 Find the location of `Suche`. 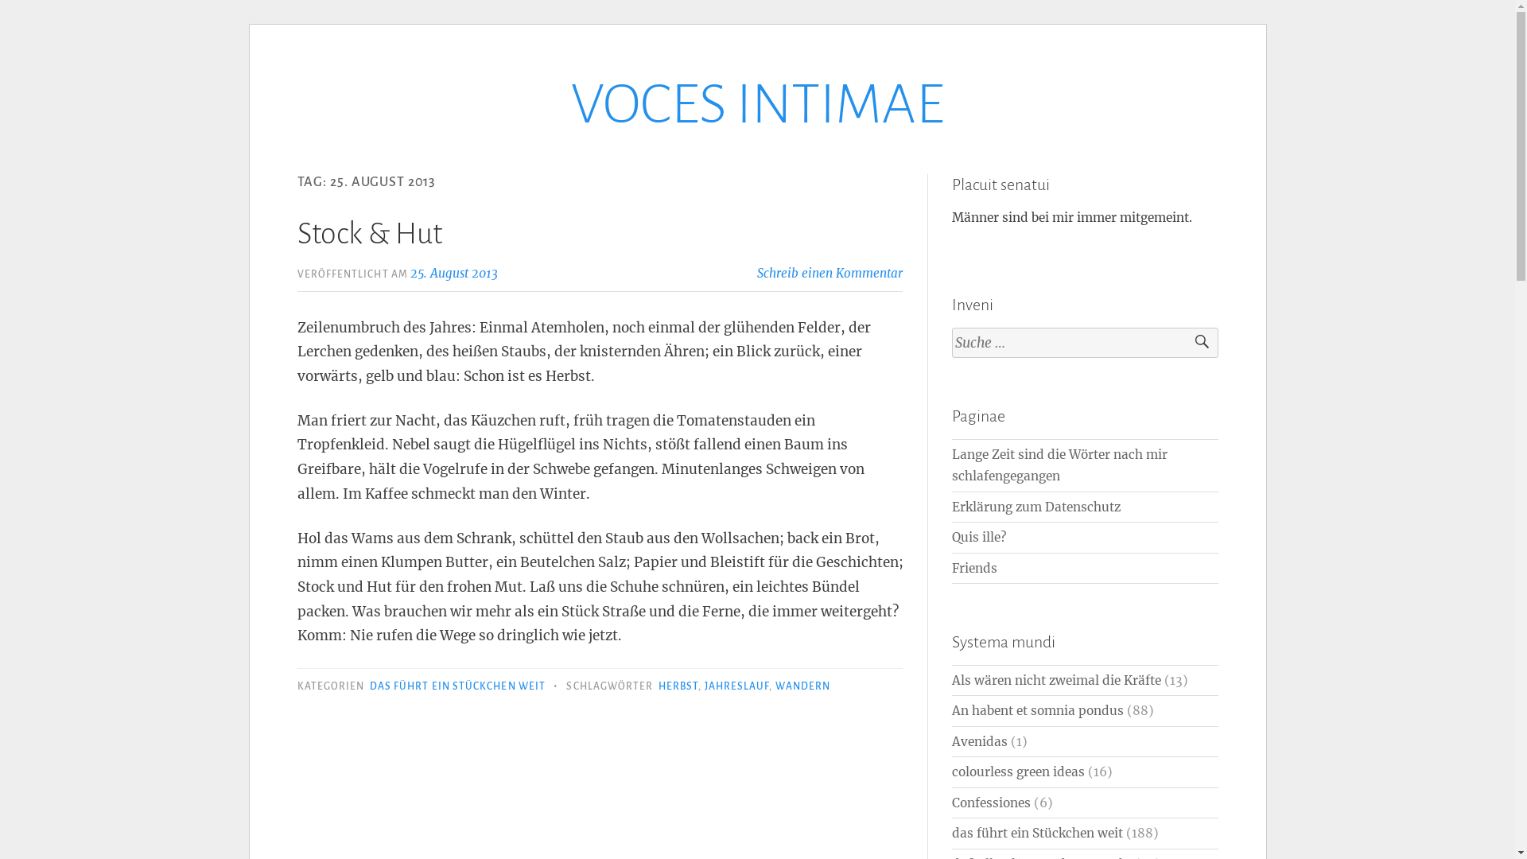

Suche is located at coordinates (1195, 344).